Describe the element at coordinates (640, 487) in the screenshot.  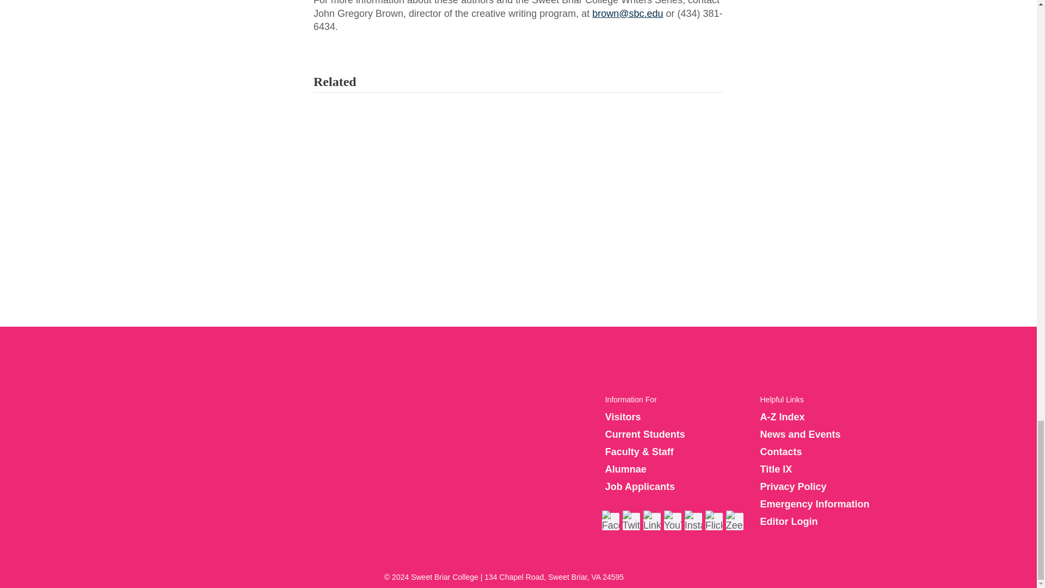
I see `Job Applicants` at that location.